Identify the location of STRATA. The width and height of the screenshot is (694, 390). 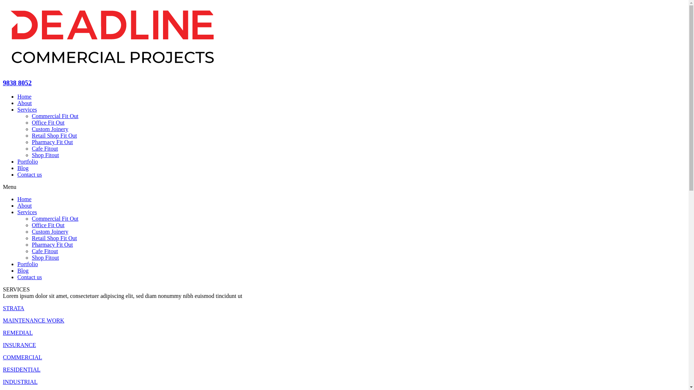
(14, 308).